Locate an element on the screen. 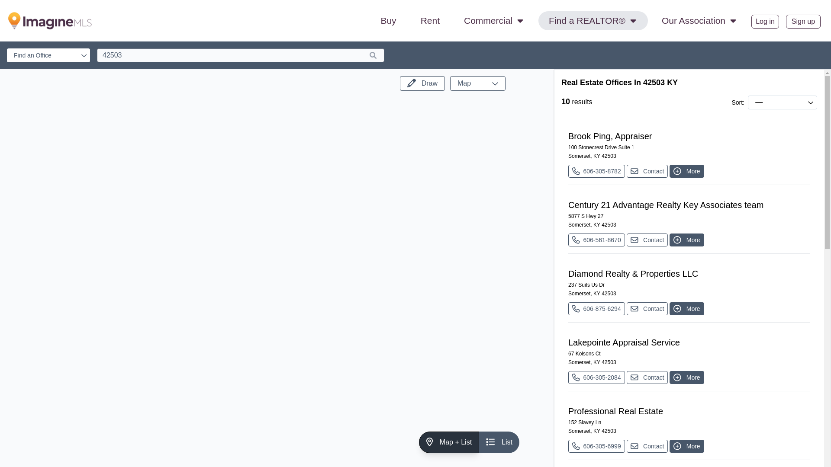  More is located at coordinates (686, 240).